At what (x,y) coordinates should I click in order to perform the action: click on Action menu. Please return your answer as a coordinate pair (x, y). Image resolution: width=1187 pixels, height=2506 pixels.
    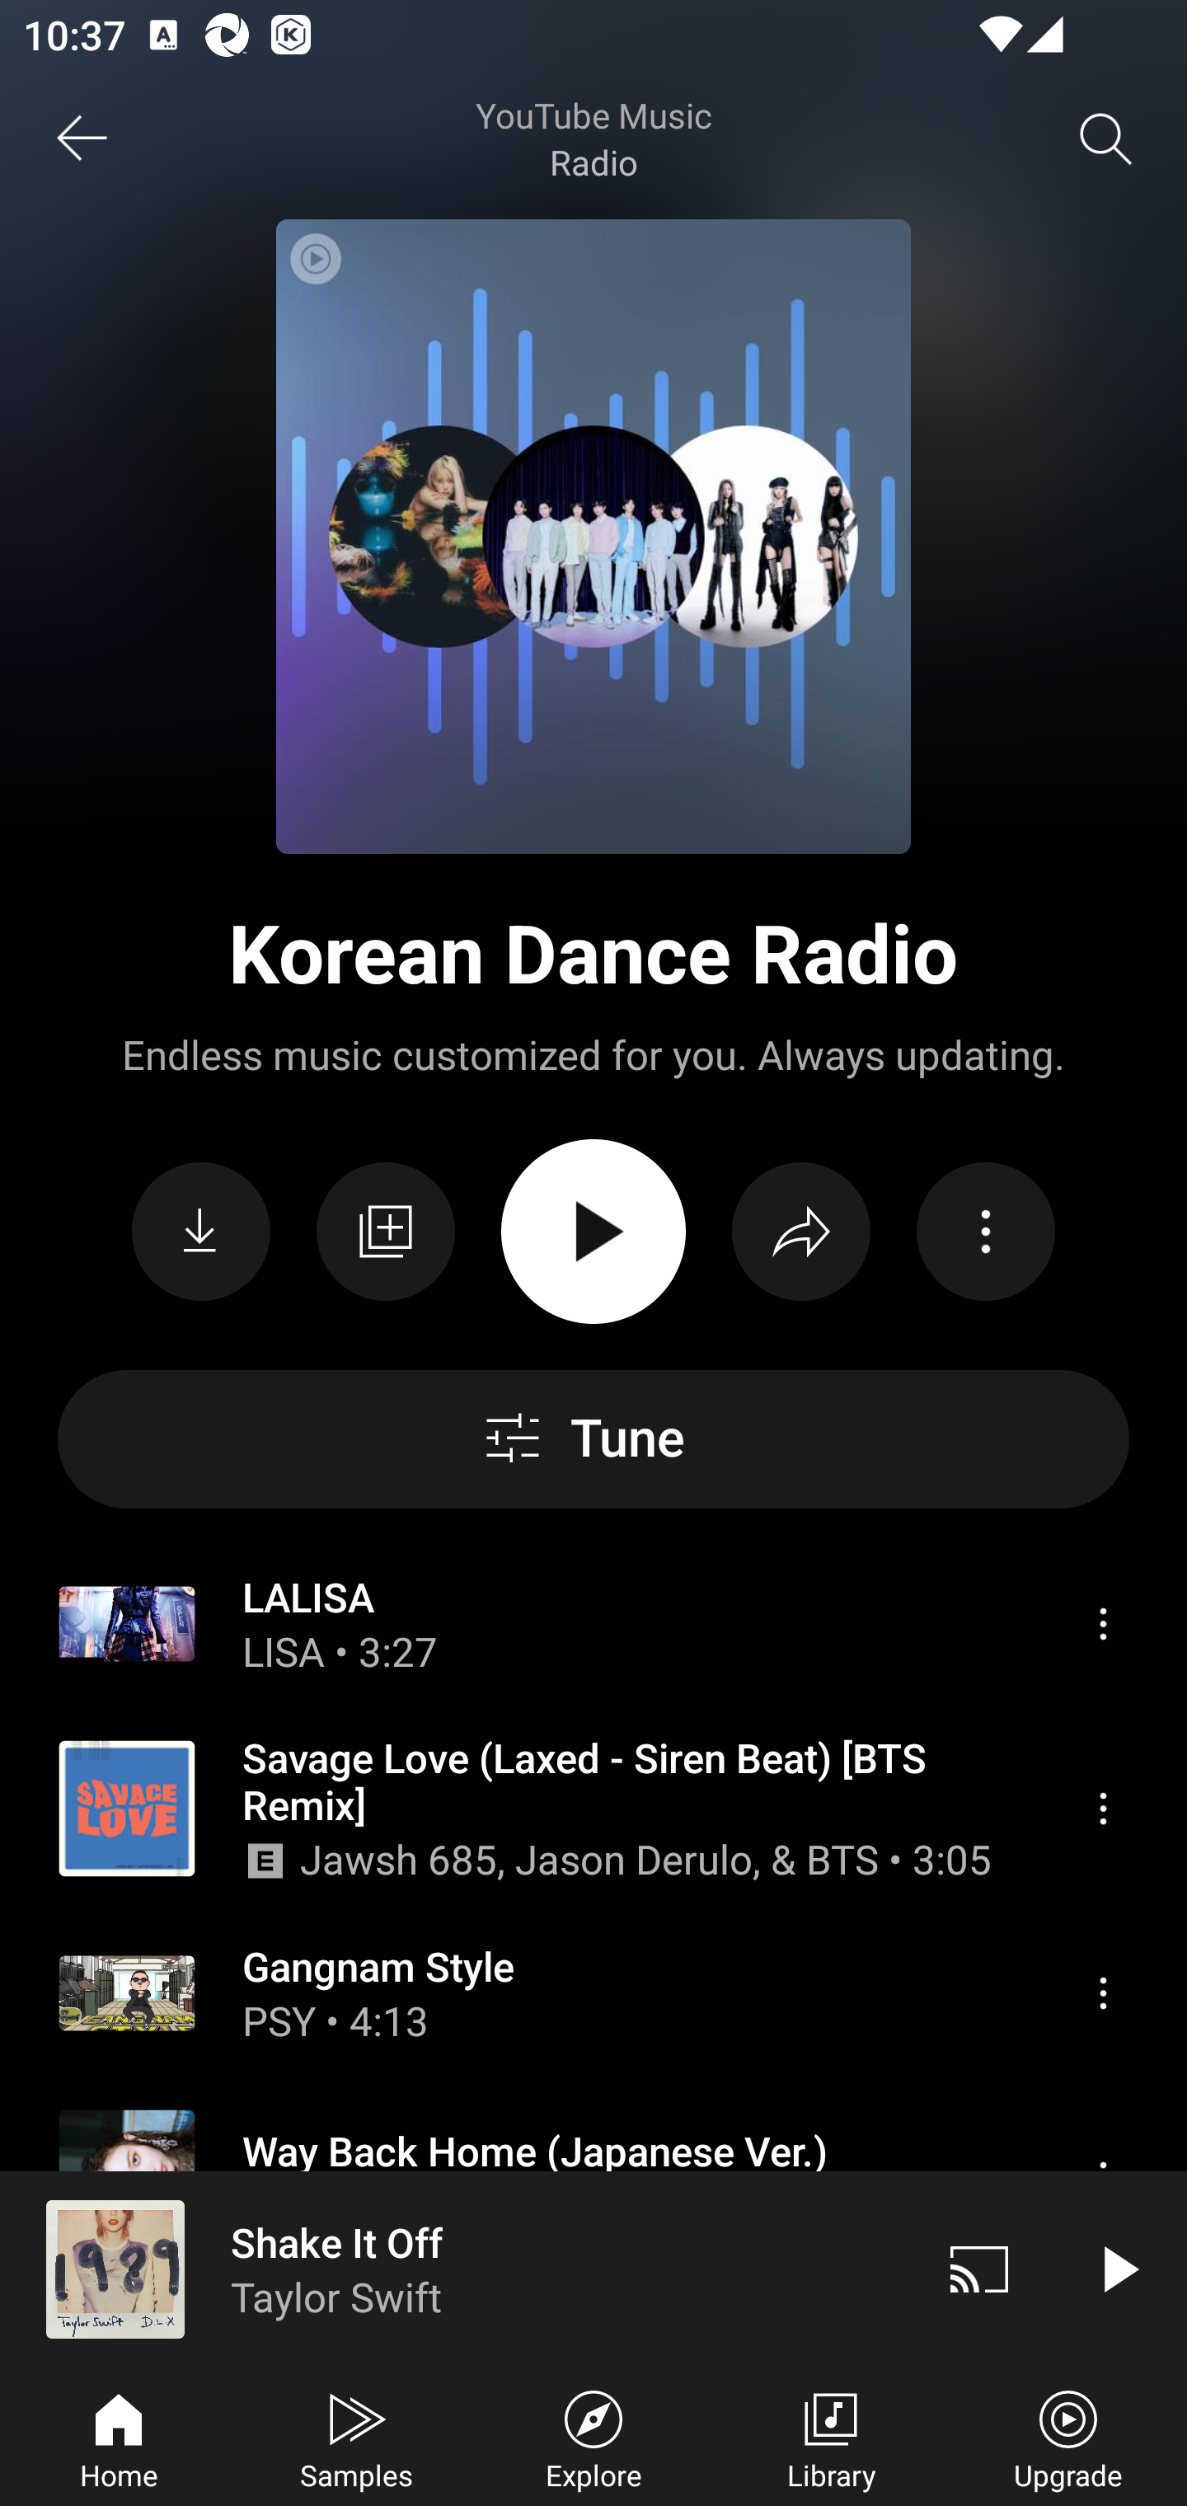
    Looking at the image, I should click on (986, 1232).